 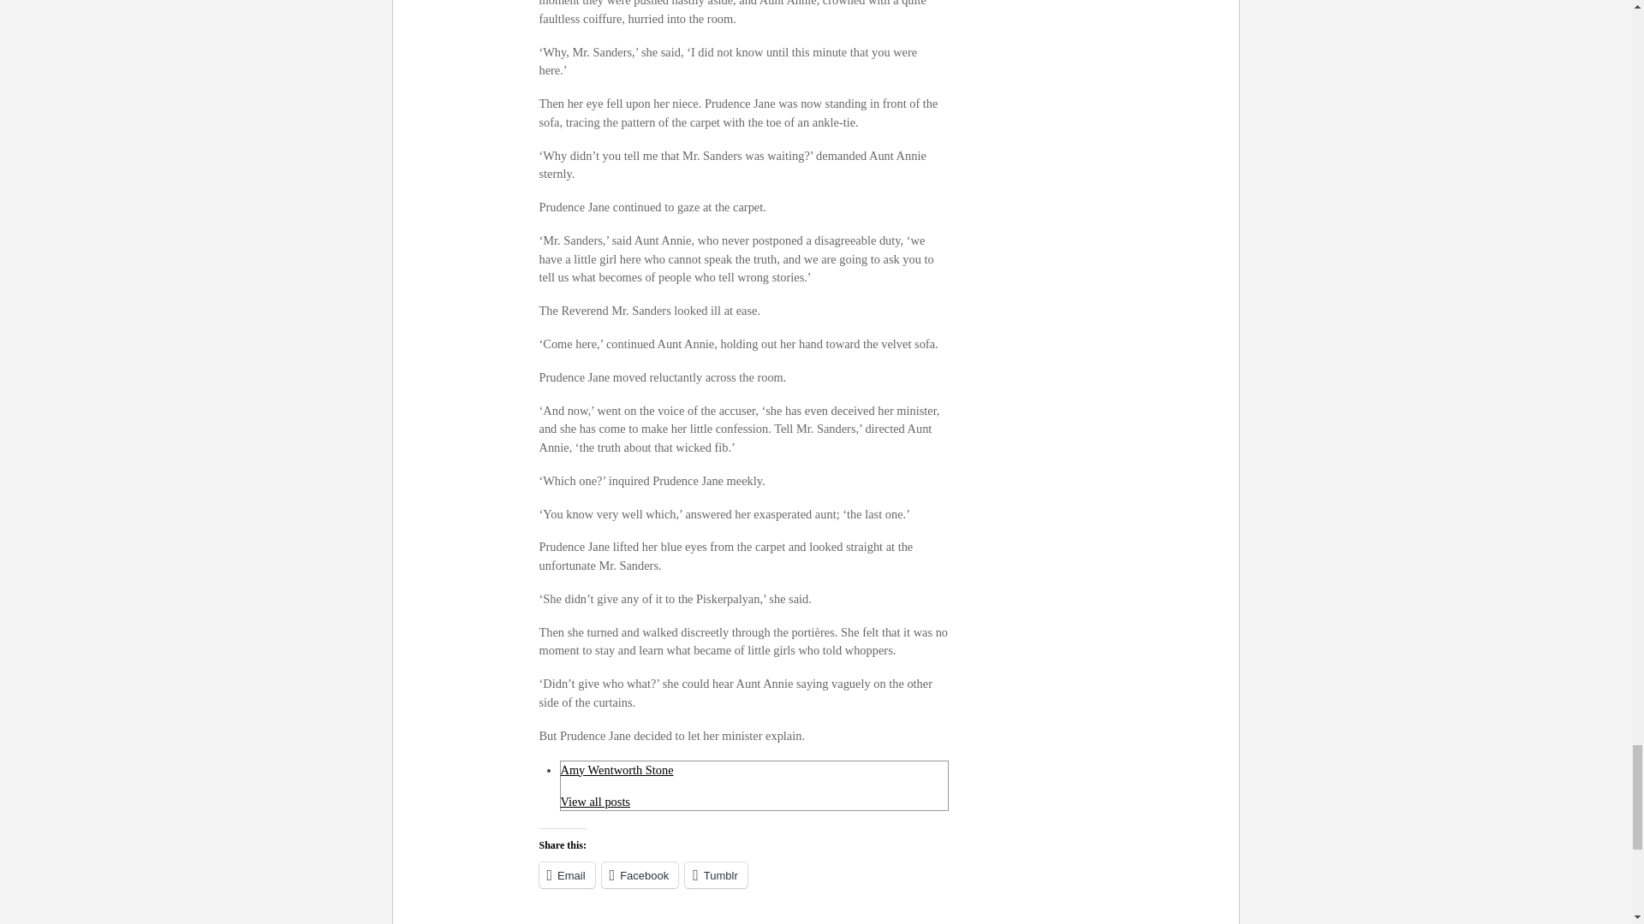 What do you see at coordinates (640, 874) in the screenshot?
I see `Click to share on Facebook` at bounding box center [640, 874].